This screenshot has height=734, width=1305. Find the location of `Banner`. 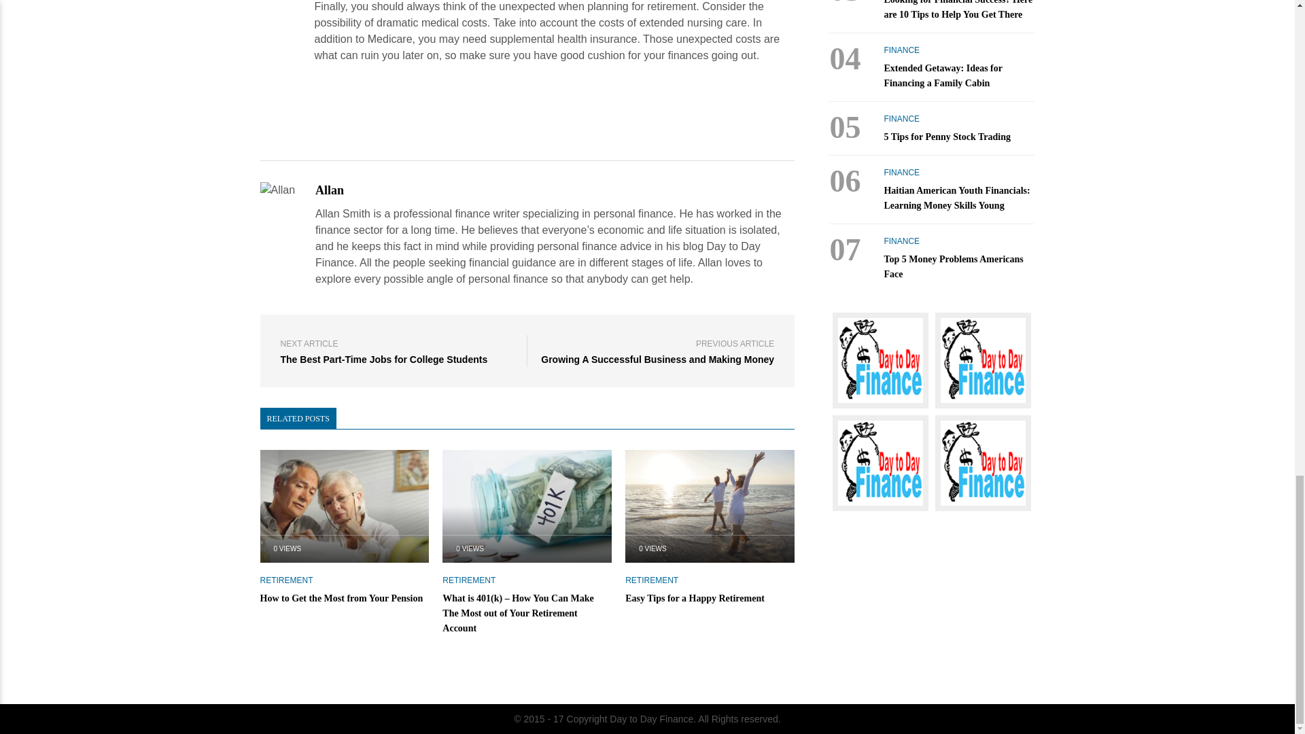

Banner is located at coordinates (983, 463).